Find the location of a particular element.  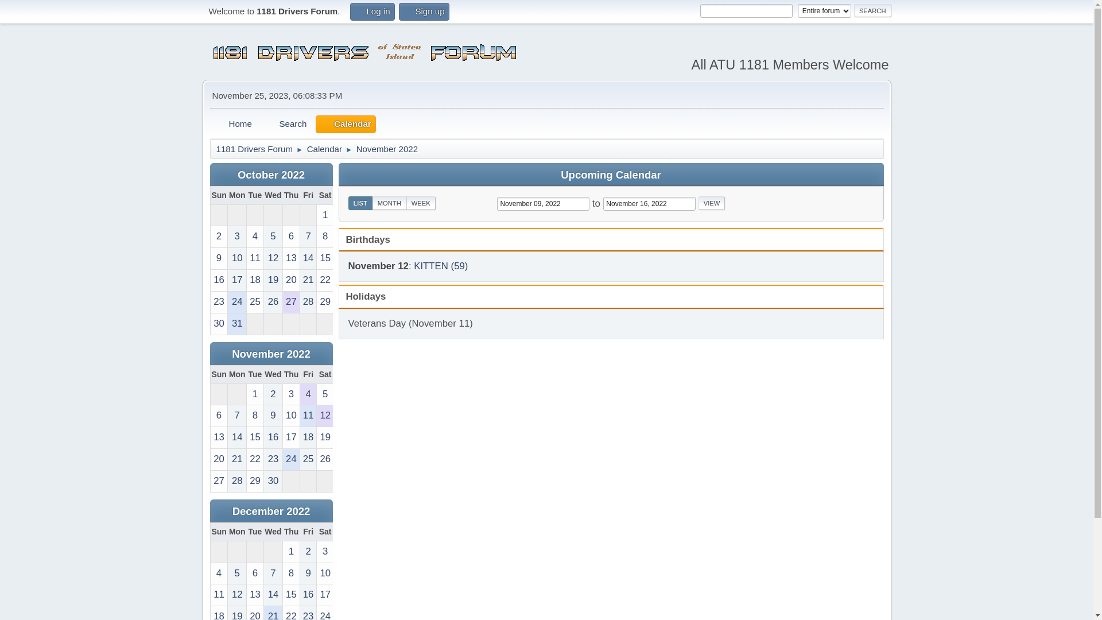

16 is located at coordinates (273, 437).